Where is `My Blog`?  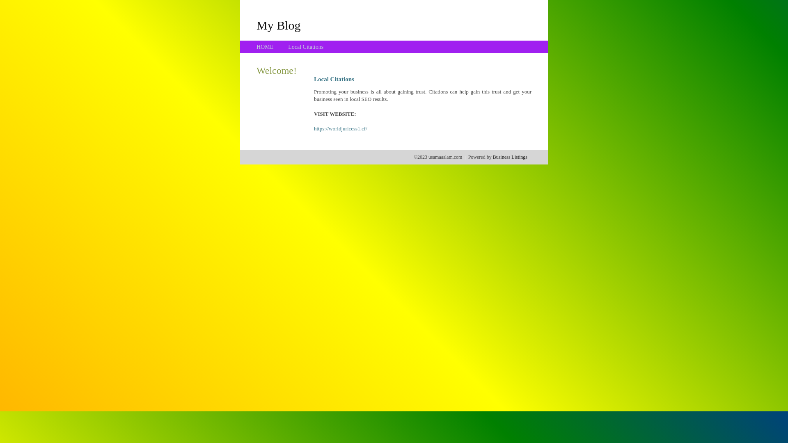 My Blog is located at coordinates (279, 25).